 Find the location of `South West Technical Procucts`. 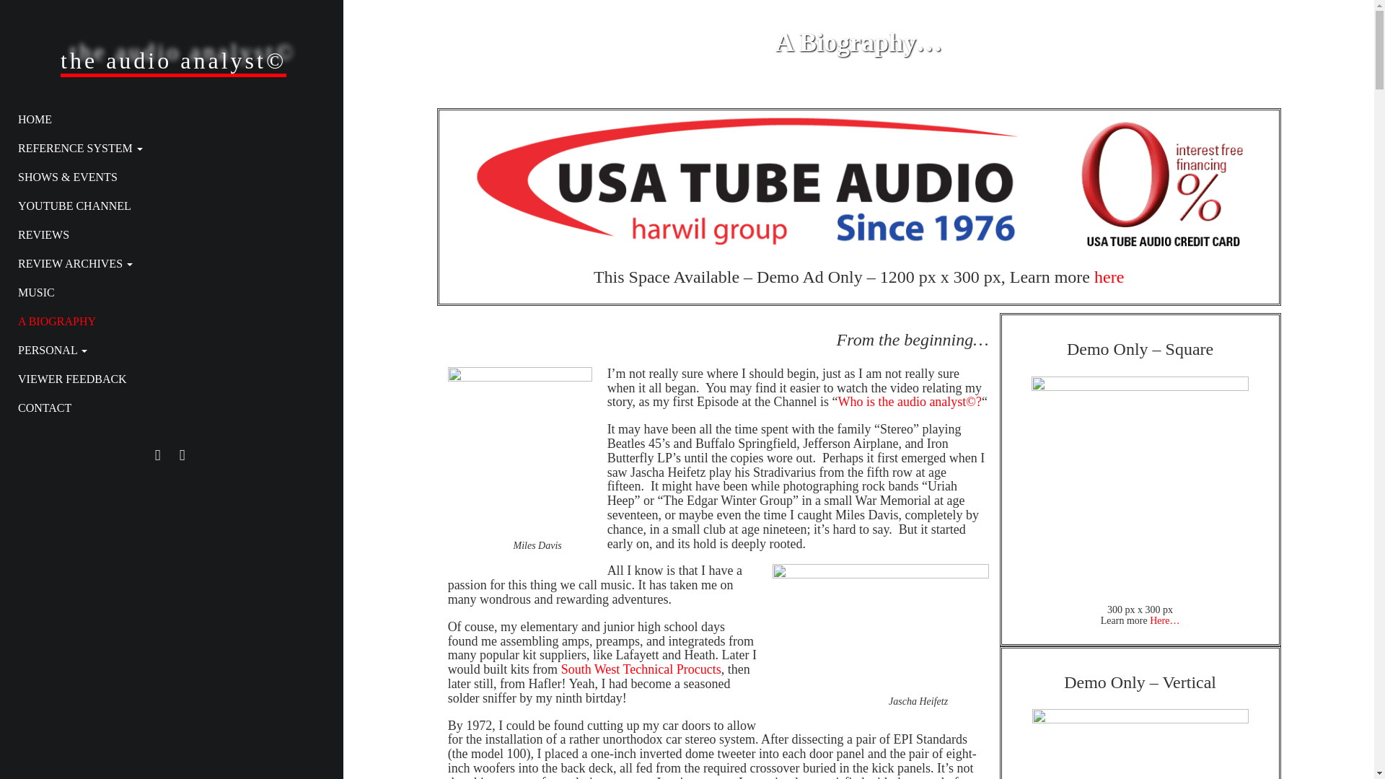

South West Technical Procucts is located at coordinates (641, 669).